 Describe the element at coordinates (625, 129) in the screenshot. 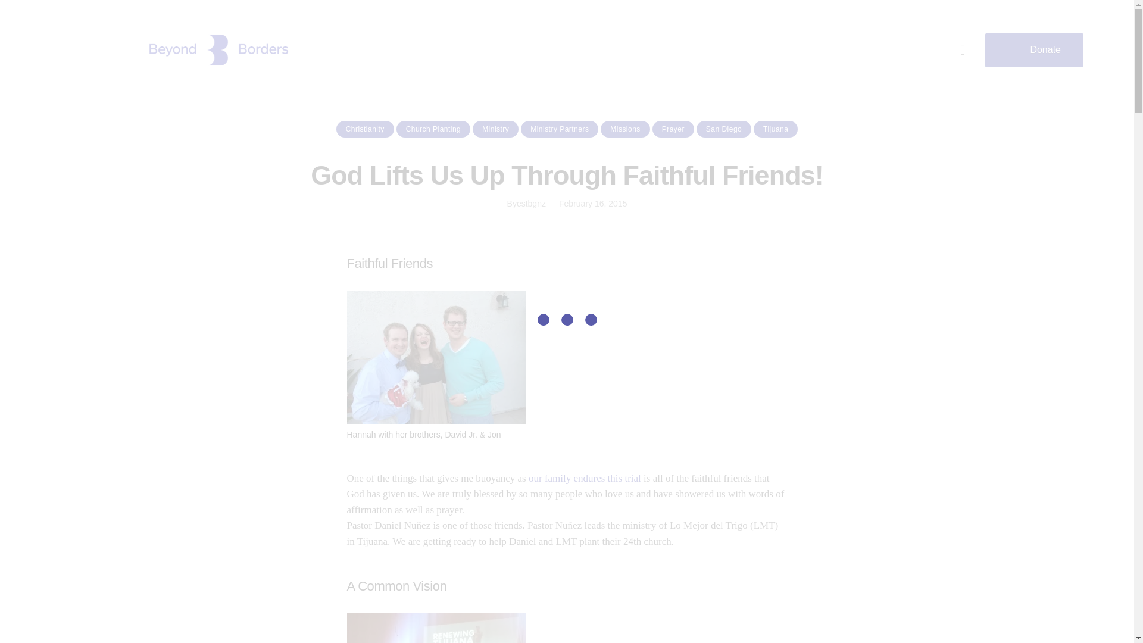

I see `Missions` at that location.